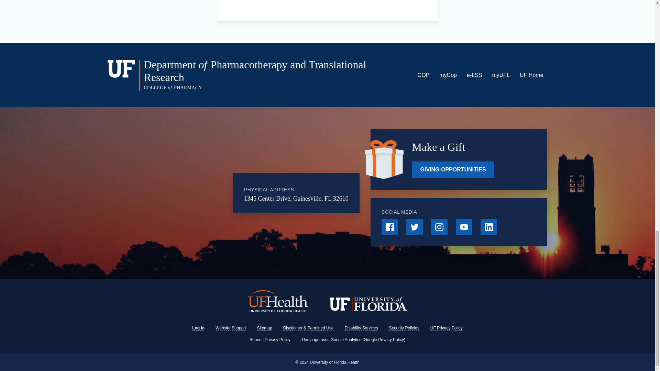  Describe the element at coordinates (531, 75) in the screenshot. I see `UF Home` at that location.